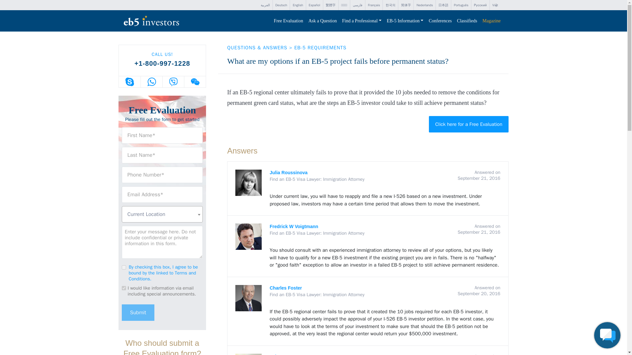  Describe the element at coordinates (288, 21) in the screenshot. I see `Free Evaluation` at that location.